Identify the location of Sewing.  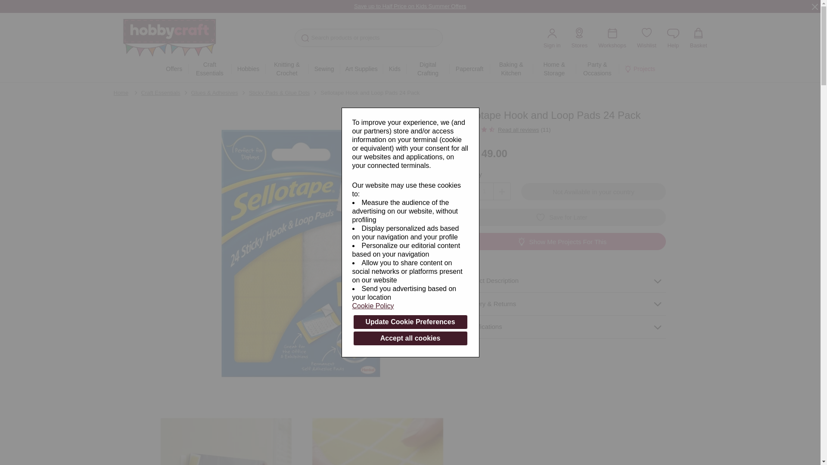
(324, 69).